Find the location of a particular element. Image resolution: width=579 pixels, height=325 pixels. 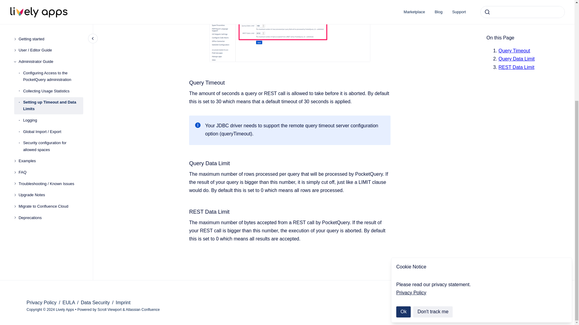

Security configuration for allowed spaces is located at coordinates (53, 7).